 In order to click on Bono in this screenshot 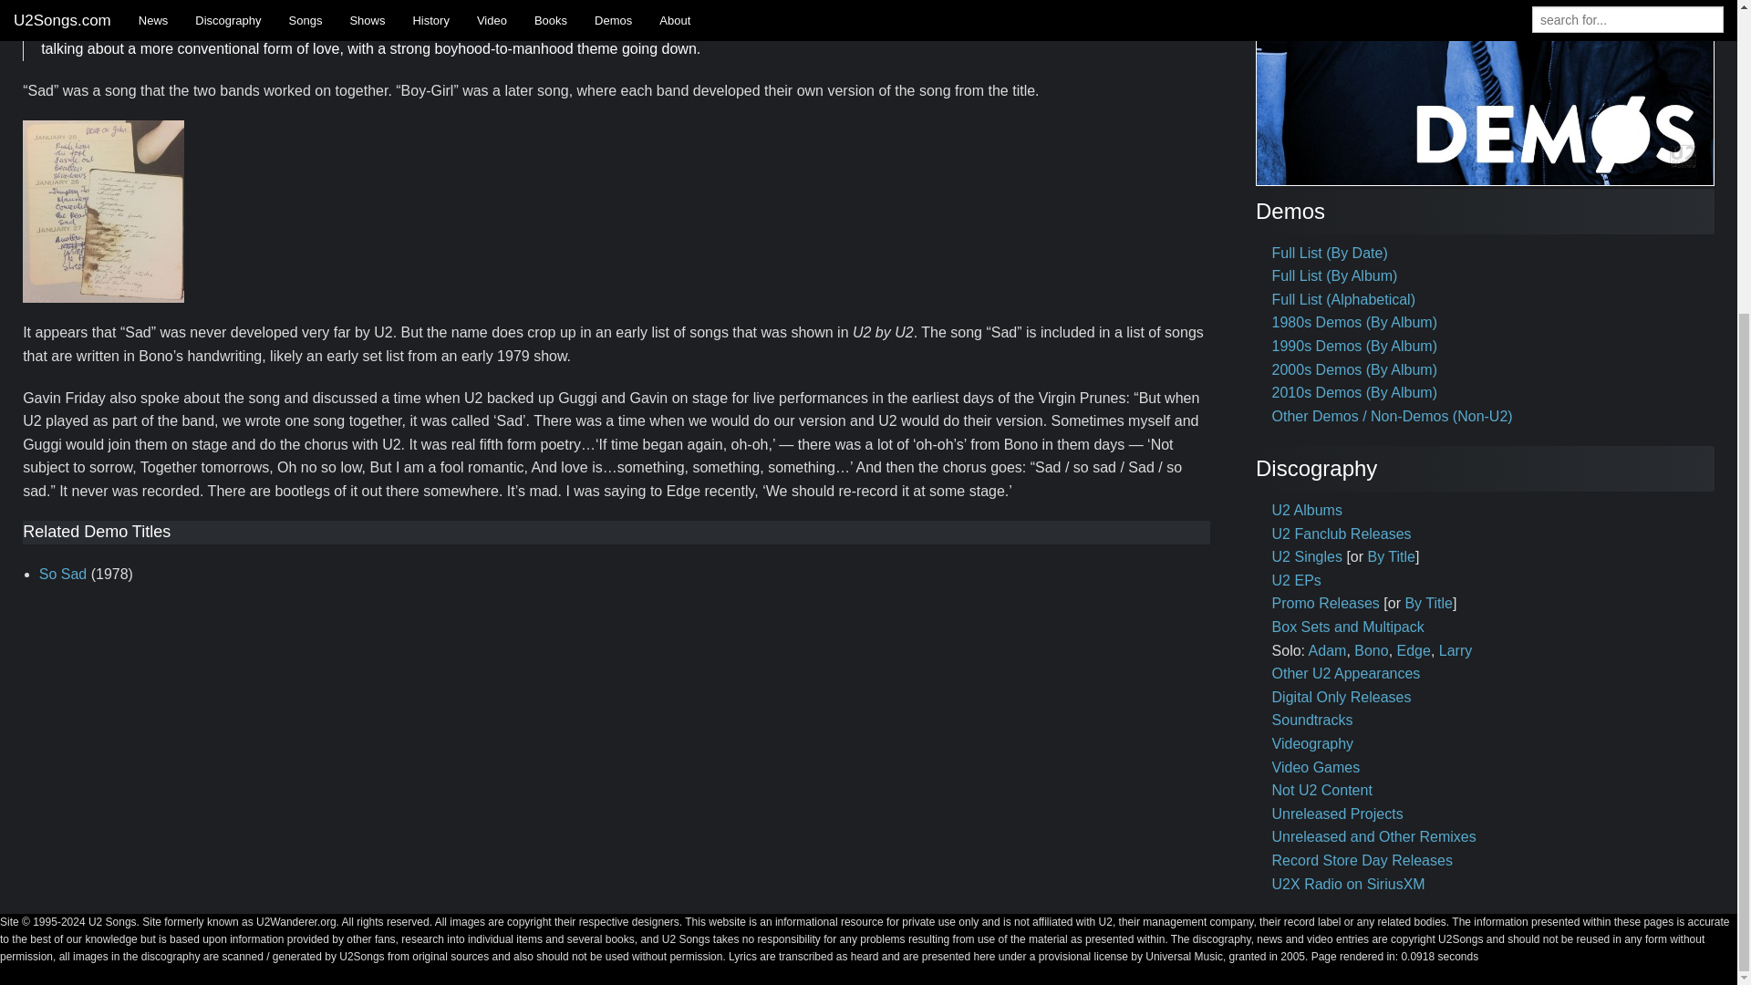, I will do `click(1371, 651)`.